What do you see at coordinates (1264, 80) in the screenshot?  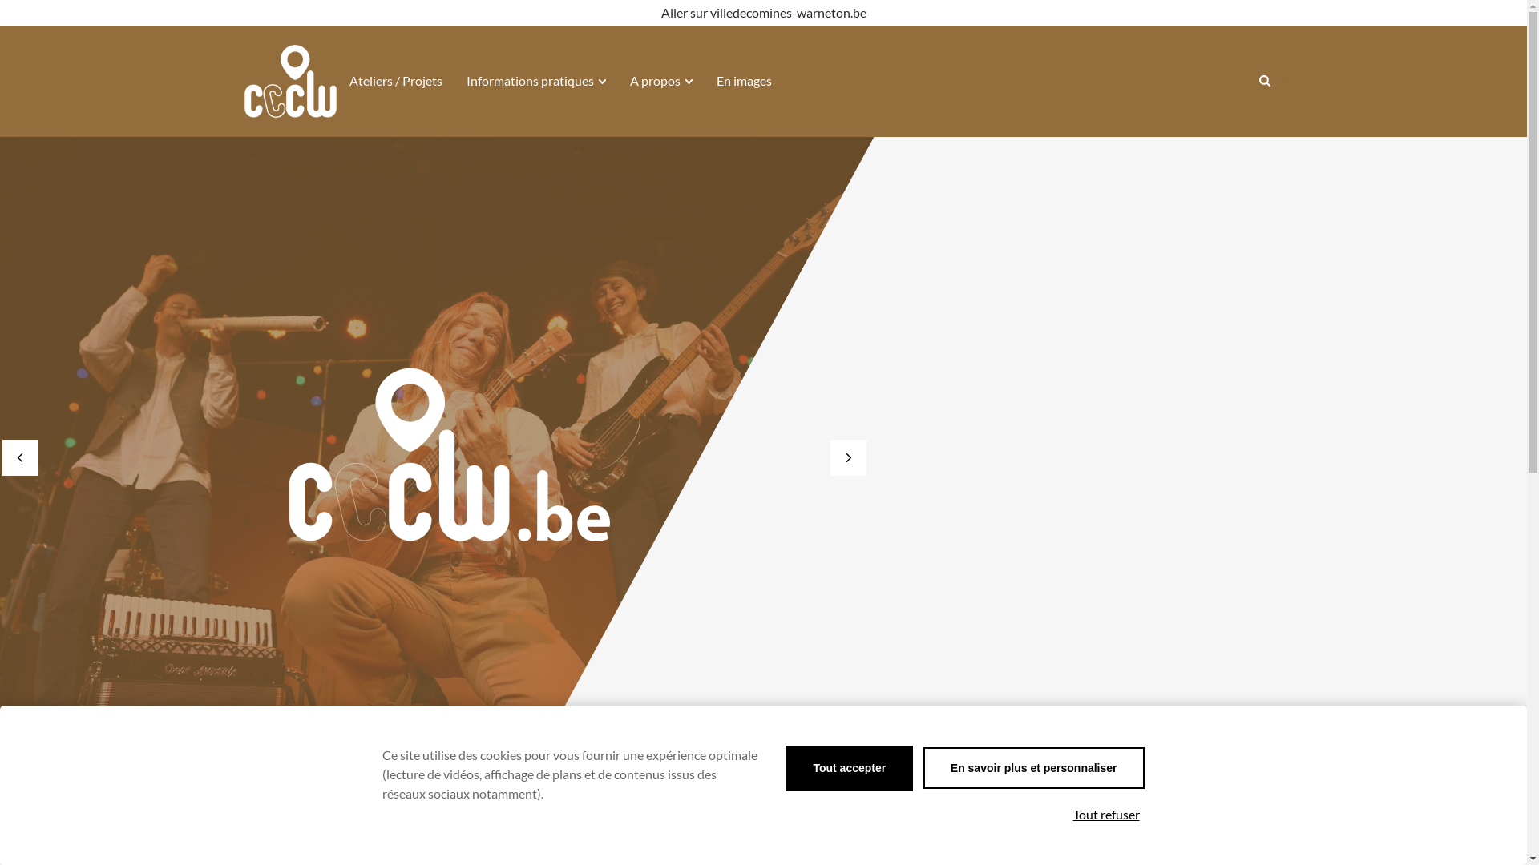 I see `Rechercher` at bounding box center [1264, 80].